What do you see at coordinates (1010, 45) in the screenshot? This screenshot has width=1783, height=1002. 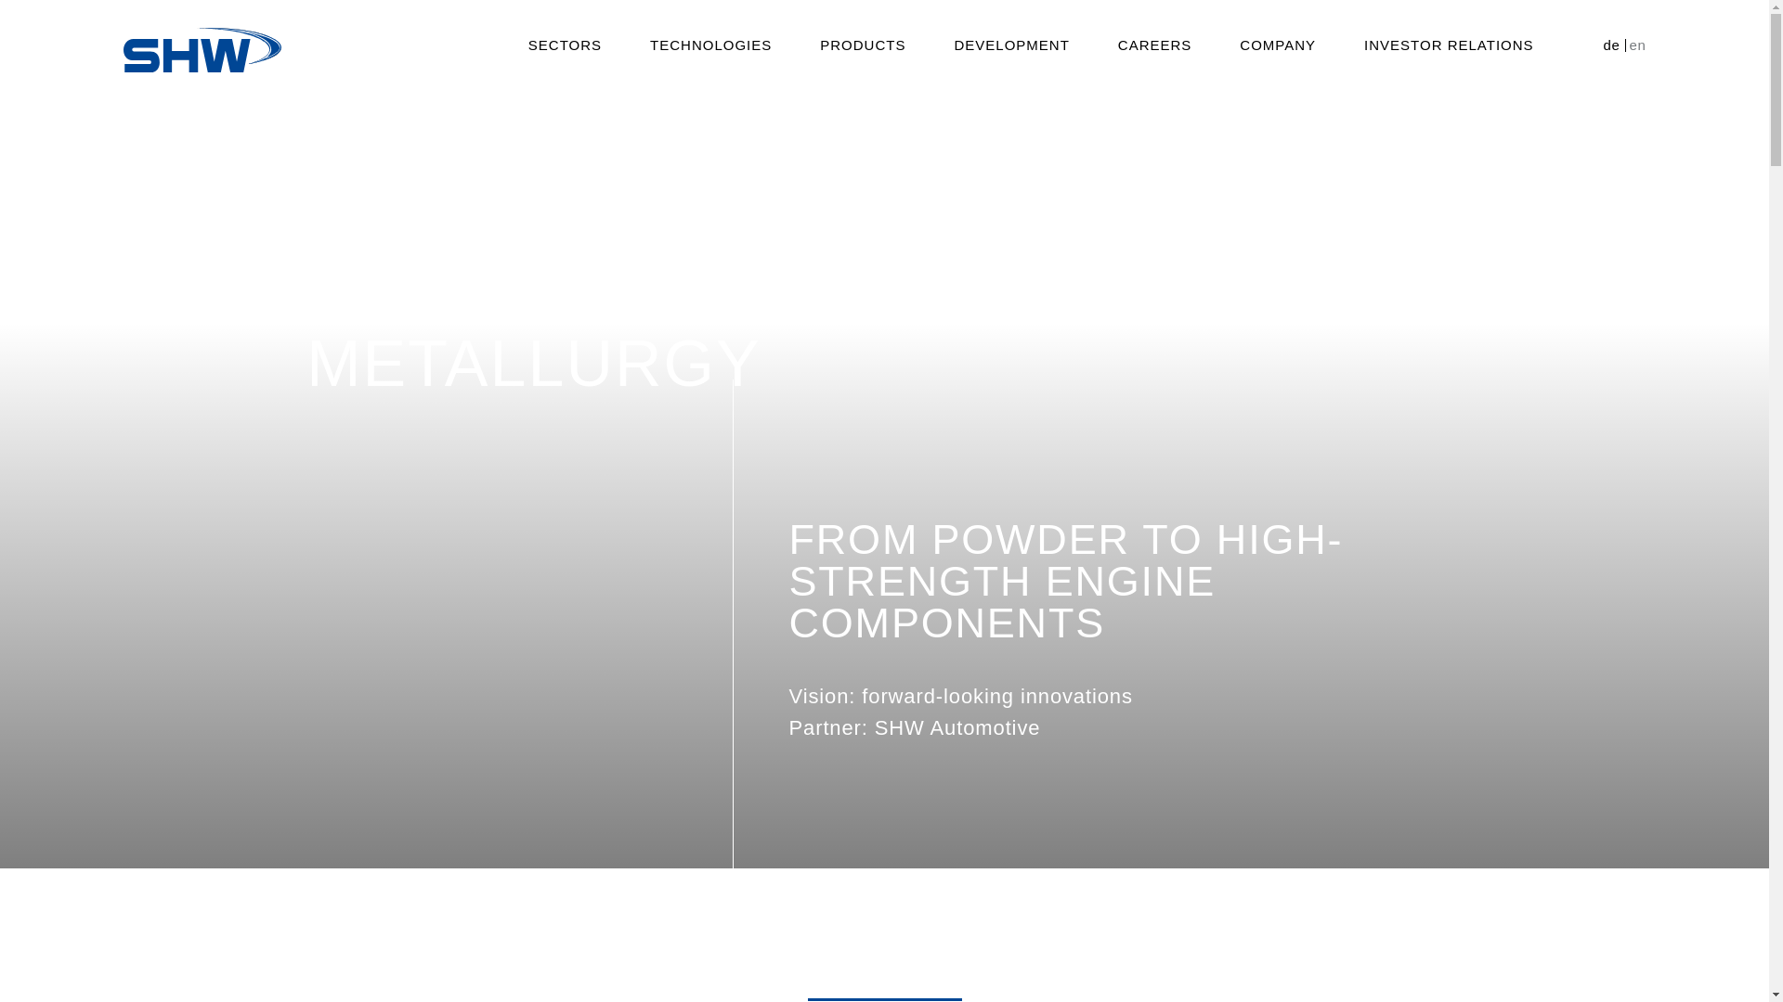 I see `DEVELOPMENT` at bounding box center [1010, 45].